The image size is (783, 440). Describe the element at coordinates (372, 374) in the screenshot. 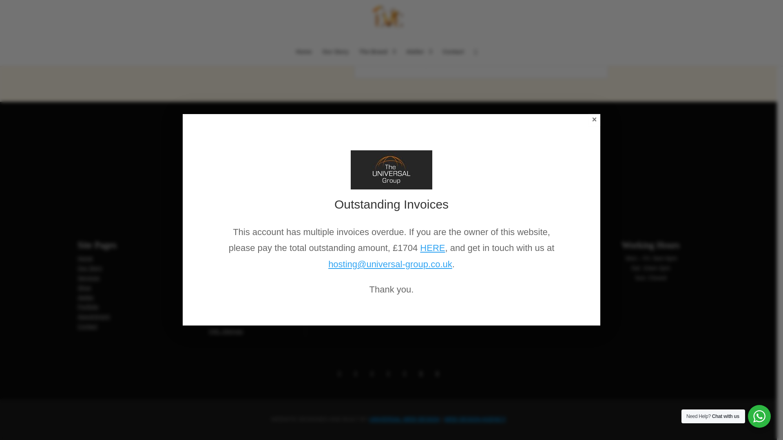

I see `Follow on TikTok` at that location.